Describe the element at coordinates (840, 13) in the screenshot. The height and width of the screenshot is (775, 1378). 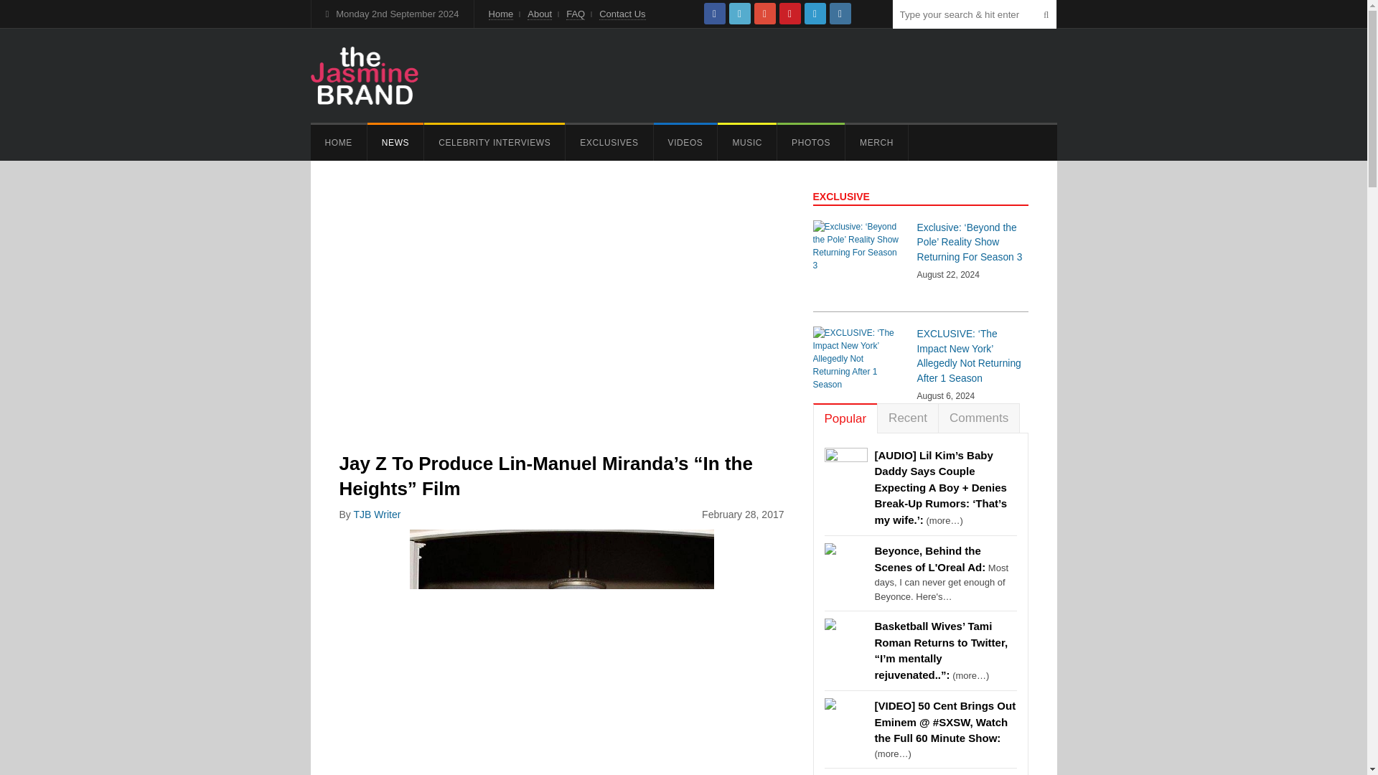
I see `Instagram` at that location.